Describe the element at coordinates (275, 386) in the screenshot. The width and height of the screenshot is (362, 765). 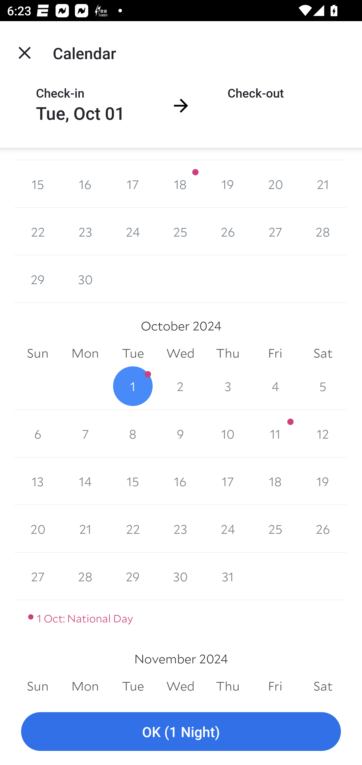
I see `4 4 October 2024` at that location.